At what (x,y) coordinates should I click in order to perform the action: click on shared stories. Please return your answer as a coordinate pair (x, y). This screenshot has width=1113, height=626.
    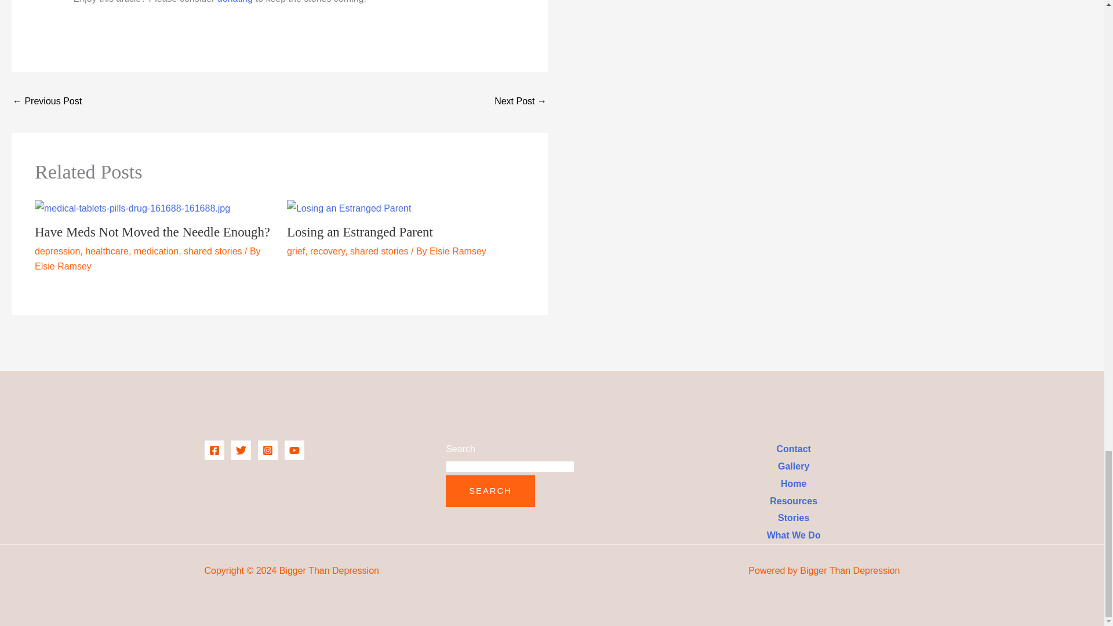
    Looking at the image, I should click on (379, 251).